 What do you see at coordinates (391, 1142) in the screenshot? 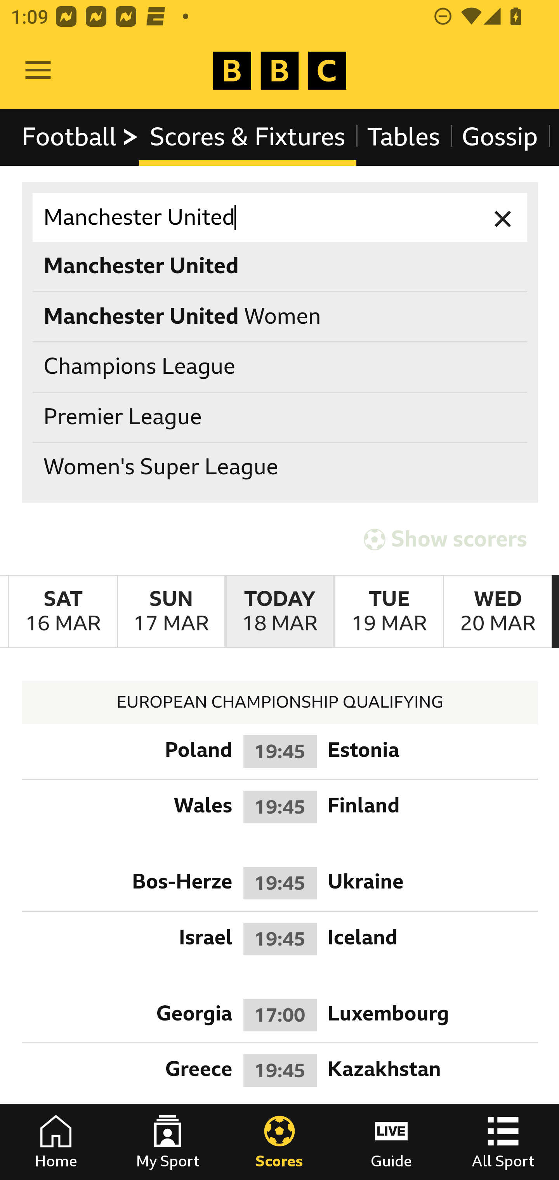
I see `Guide` at bounding box center [391, 1142].